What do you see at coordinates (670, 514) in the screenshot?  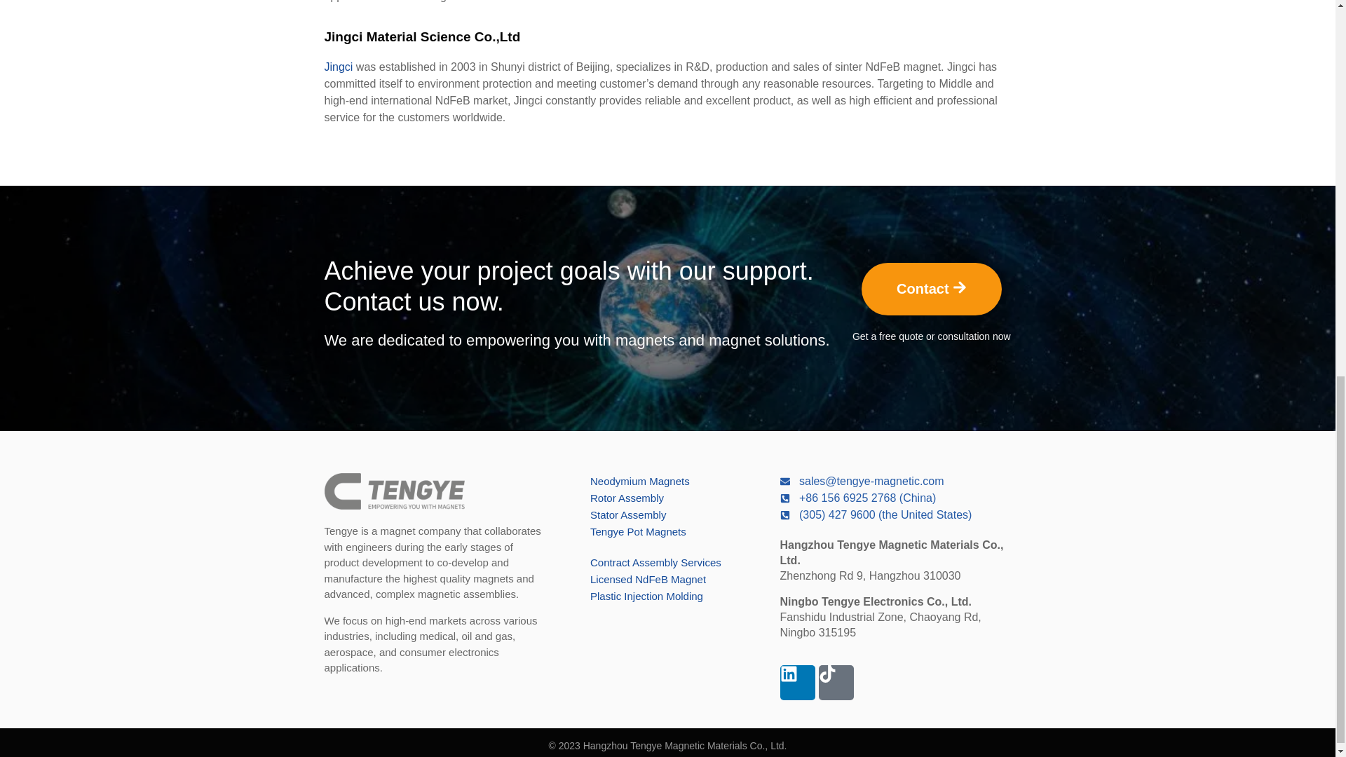 I see `Stator Assembly` at bounding box center [670, 514].